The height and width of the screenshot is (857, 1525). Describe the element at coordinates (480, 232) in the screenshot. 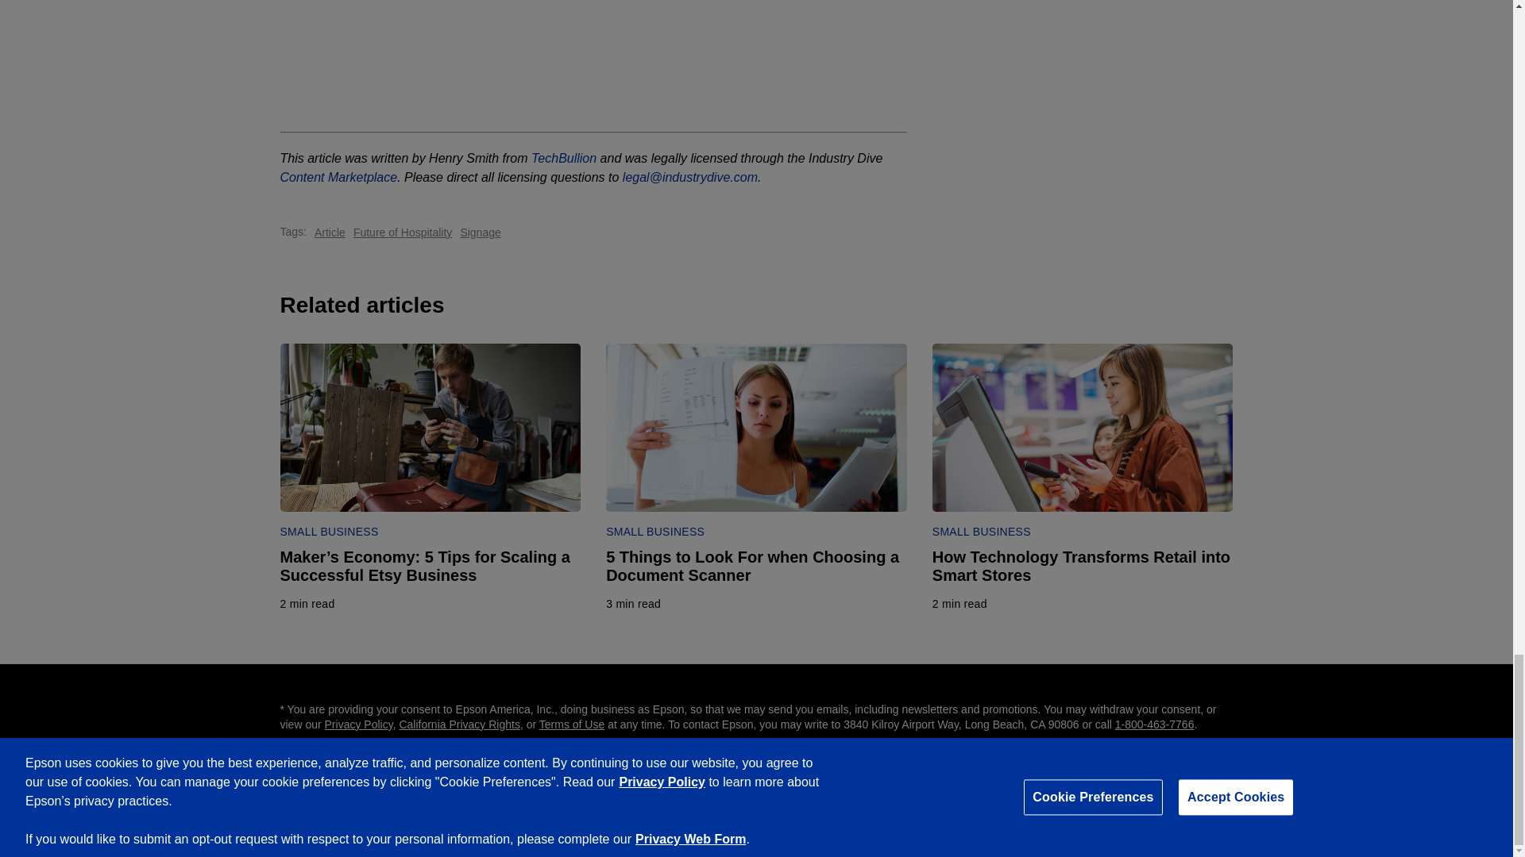

I see `Signage` at that location.